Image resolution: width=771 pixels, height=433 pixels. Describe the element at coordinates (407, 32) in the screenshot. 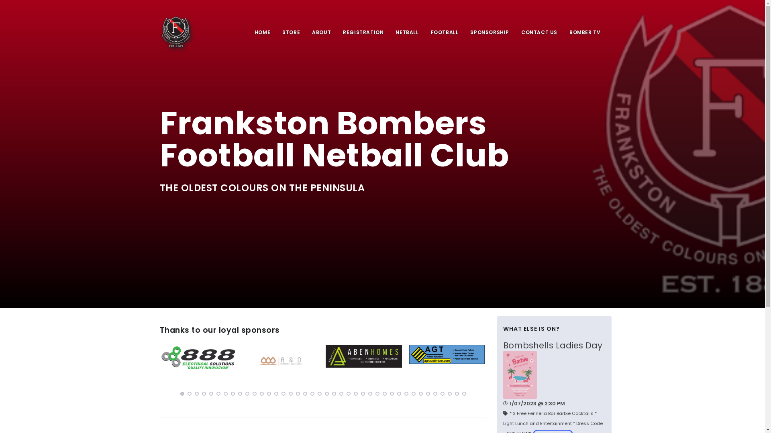

I see `NETBALL` at that location.